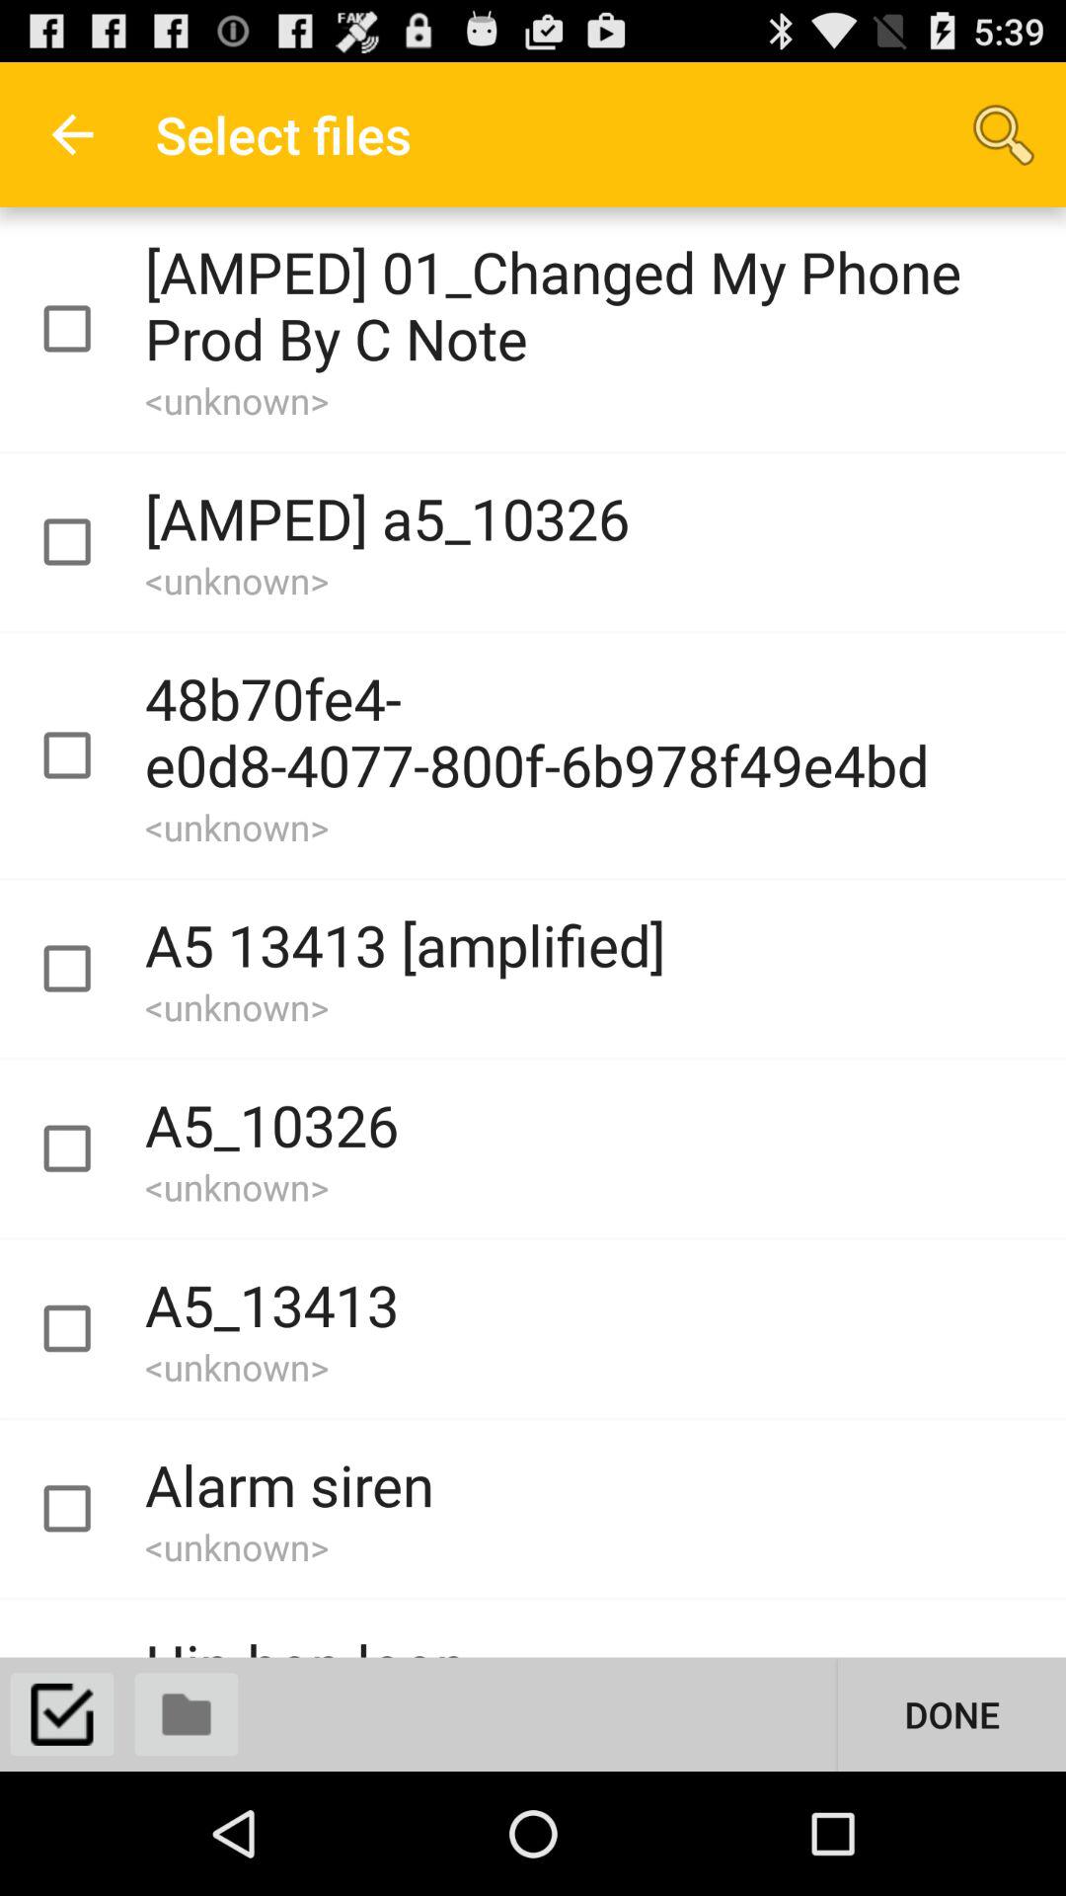  What do you see at coordinates (62, 1714) in the screenshot?
I see `select all` at bounding box center [62, 1714].